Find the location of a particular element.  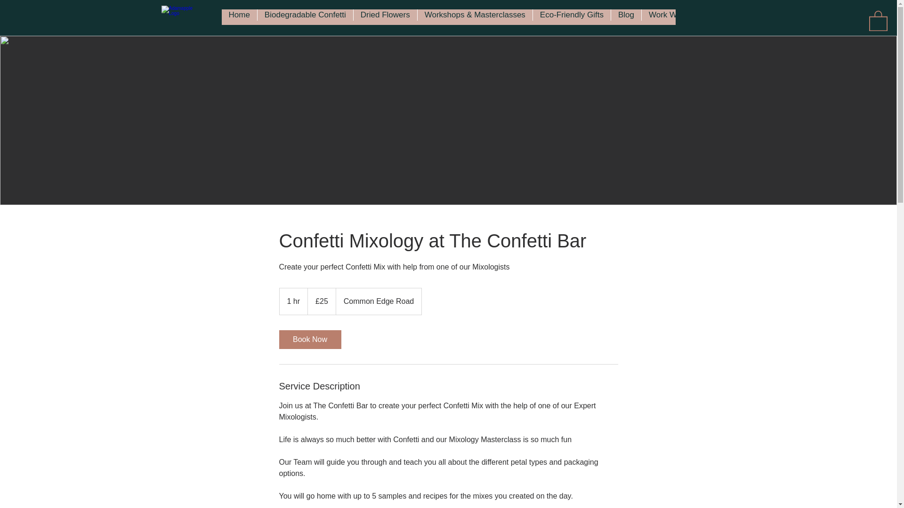

Eco-Friendly Gifts is located at coordinates (572, 17).